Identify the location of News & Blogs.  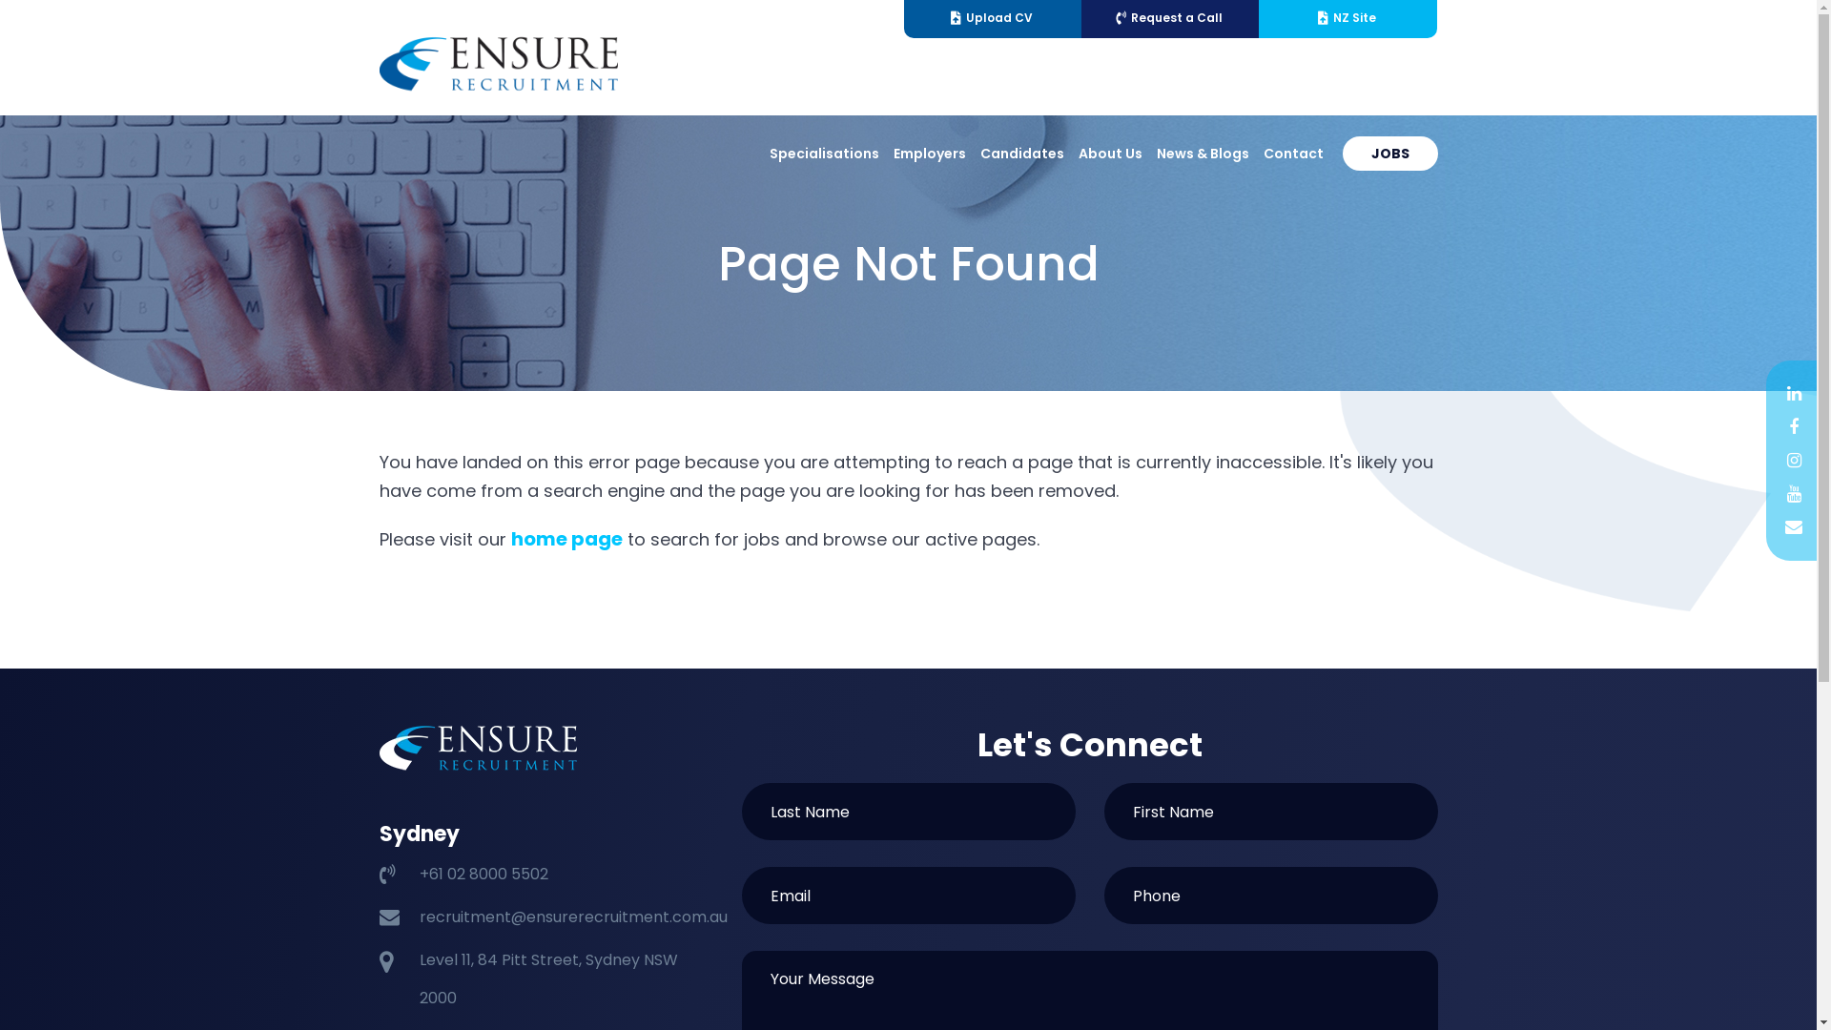
(1202, 154).